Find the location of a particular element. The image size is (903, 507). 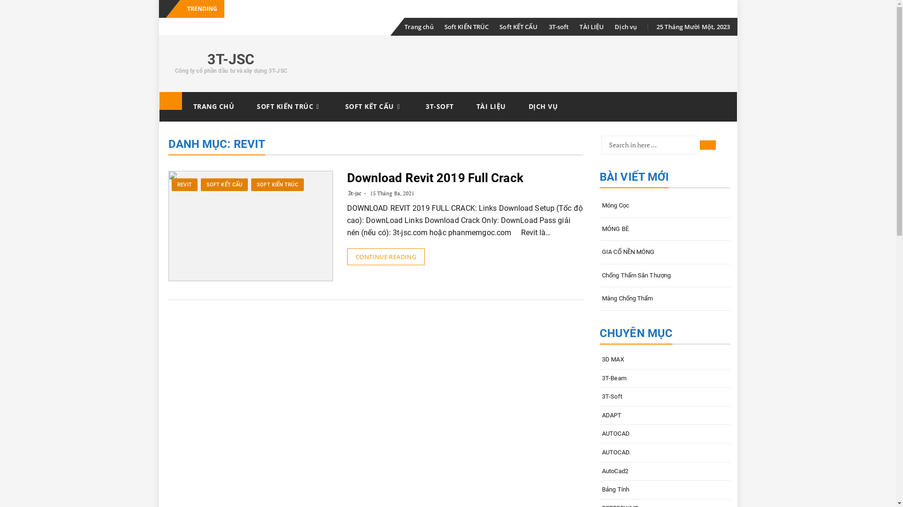

3T-JSC is located at coordinates (231, 59).